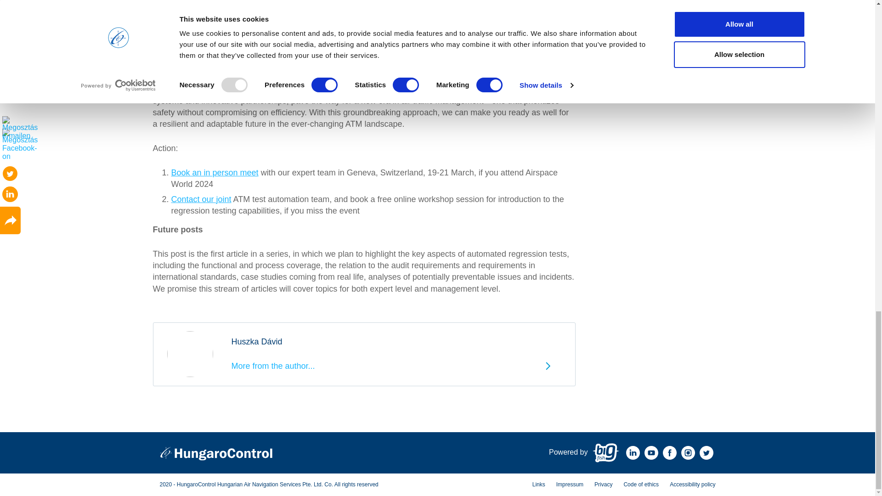 Image resolution: width=882 pixels, height=496 pixels. What do you see at coordinates (650, 453) in the screenshot?
I see `youtube` at bounding box center [650, 453].